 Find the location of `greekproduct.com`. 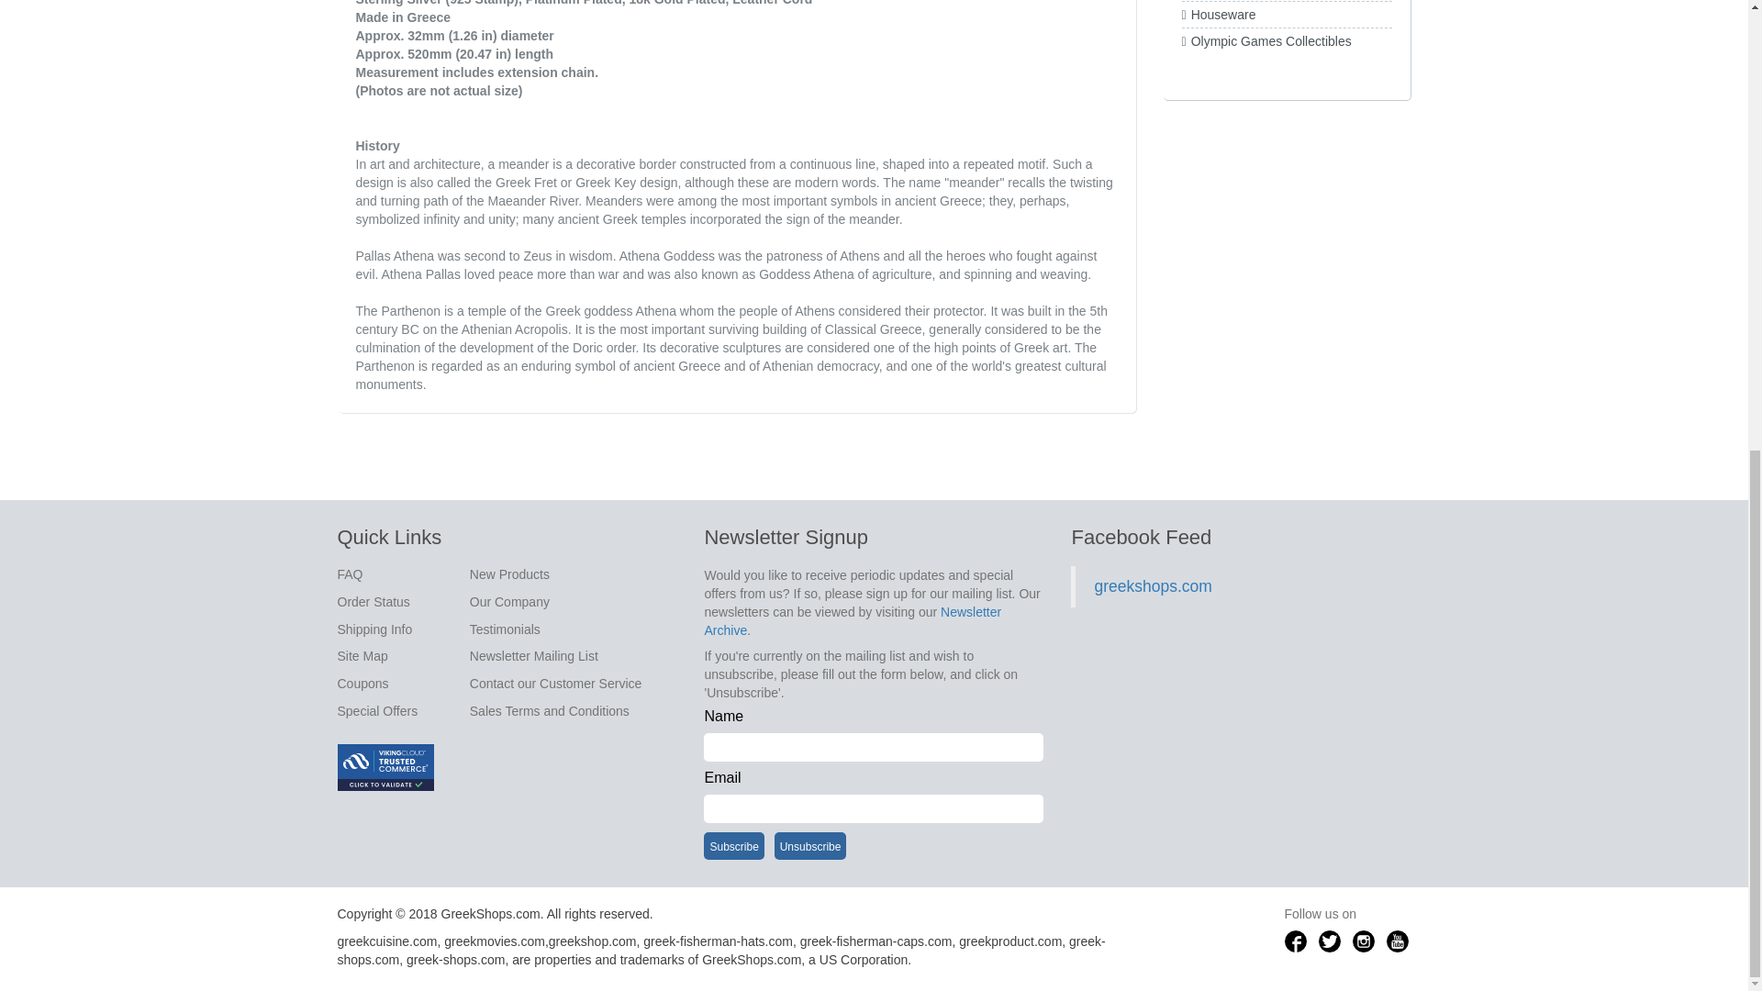

greekproduct.com is located at coordinates (1009, 941).